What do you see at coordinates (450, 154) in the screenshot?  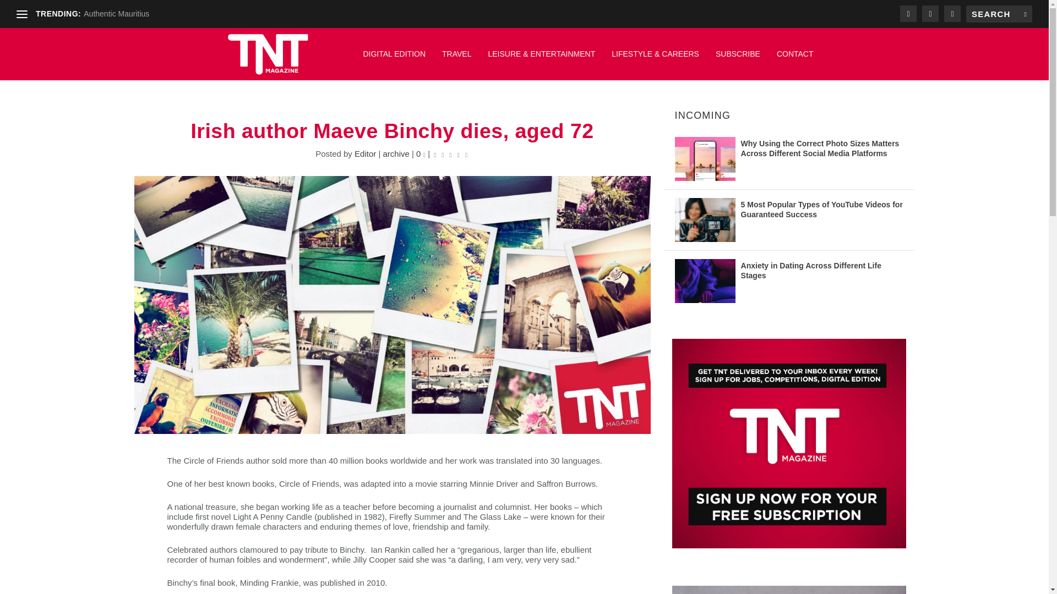 I see `Rating: 0.00` at bounding box center [450, 154].